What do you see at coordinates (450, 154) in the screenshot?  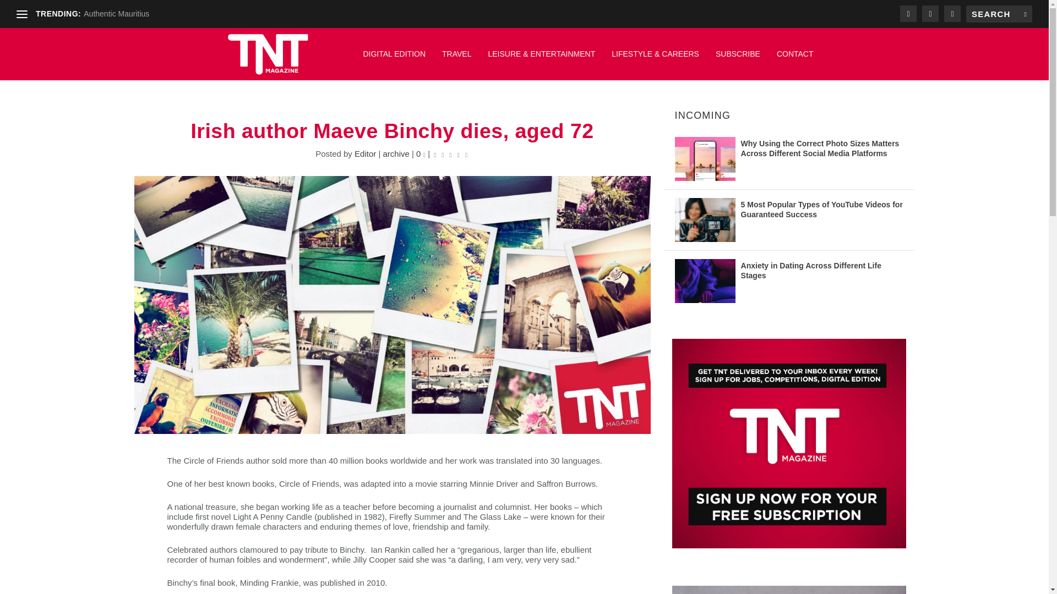 I see `Rating: 0.00` at bounding box center [450, 154].